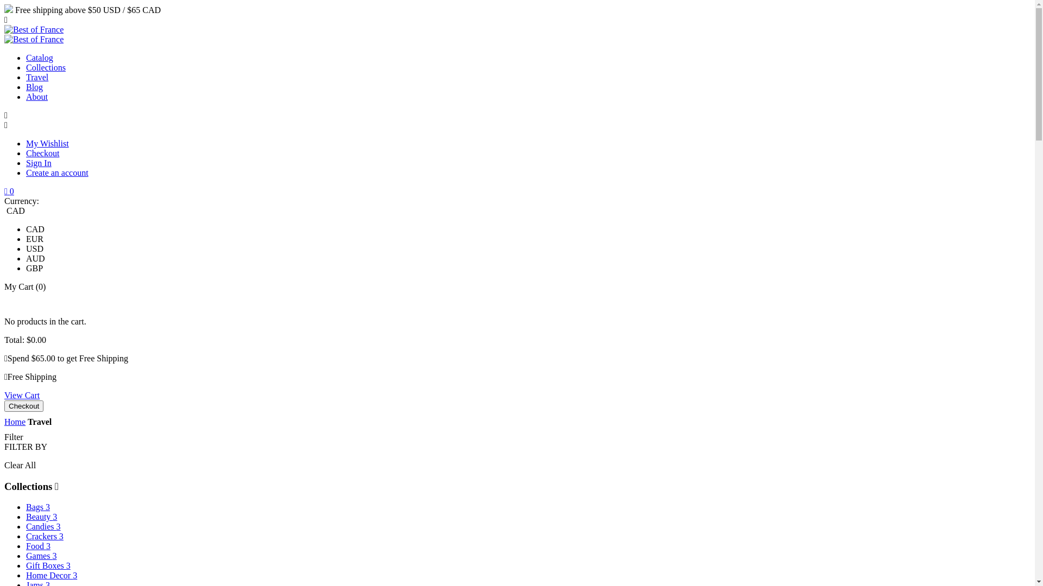 This screenshot has width=1043, height=586. I want to click on Catalog, so click(40, 58).